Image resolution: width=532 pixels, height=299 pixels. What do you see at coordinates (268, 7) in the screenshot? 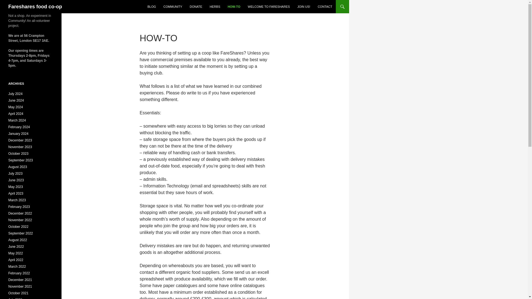
I see `WELCOME TO FARESHARES` at bounding box center [268, 7].